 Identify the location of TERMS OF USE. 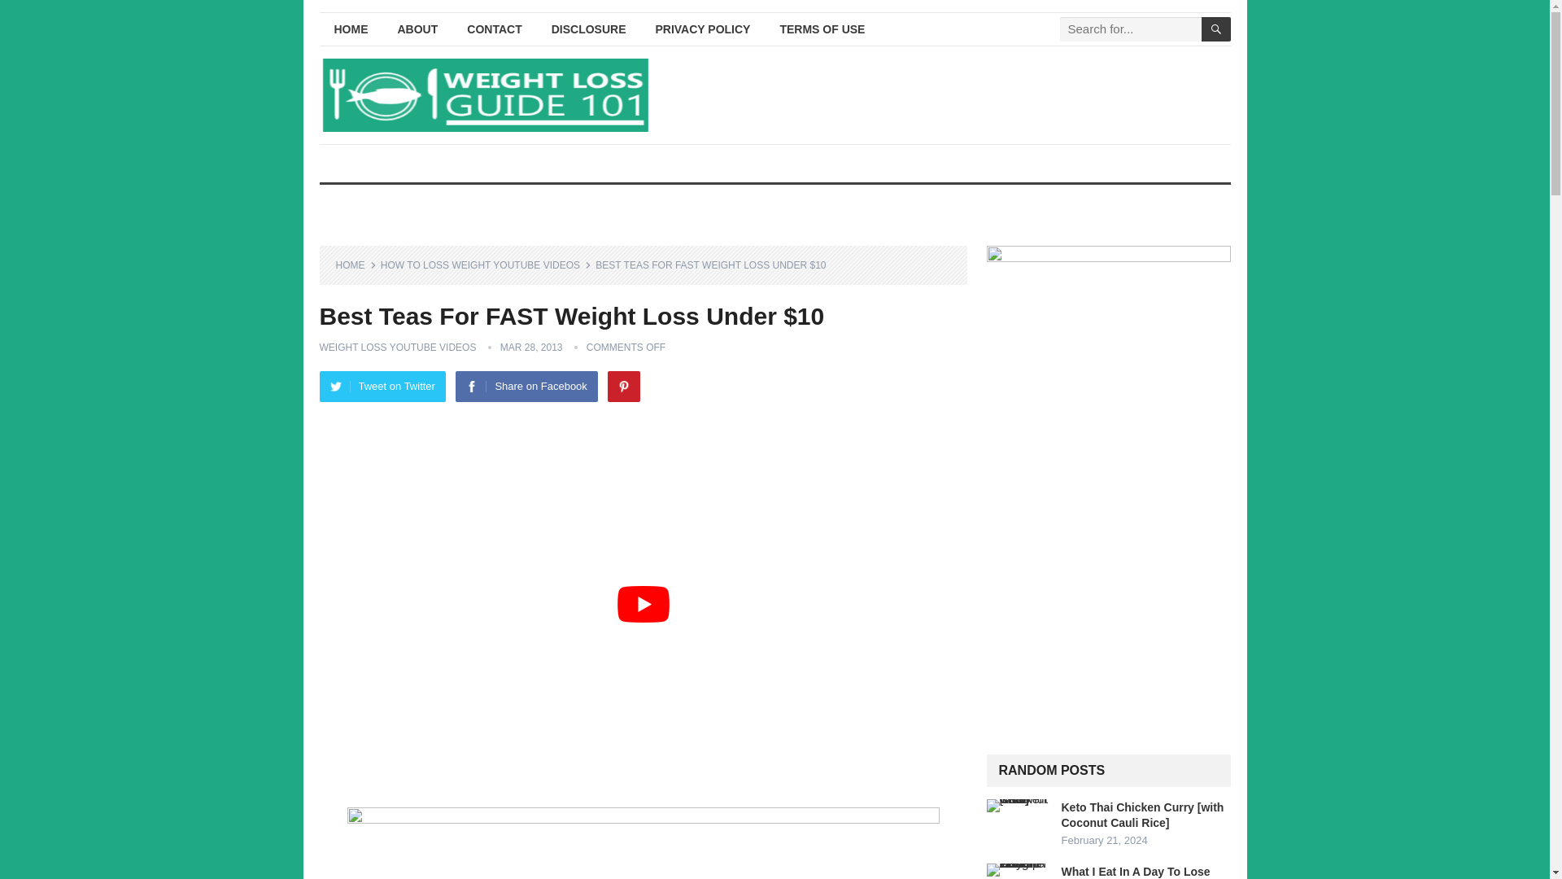
(822, 29).